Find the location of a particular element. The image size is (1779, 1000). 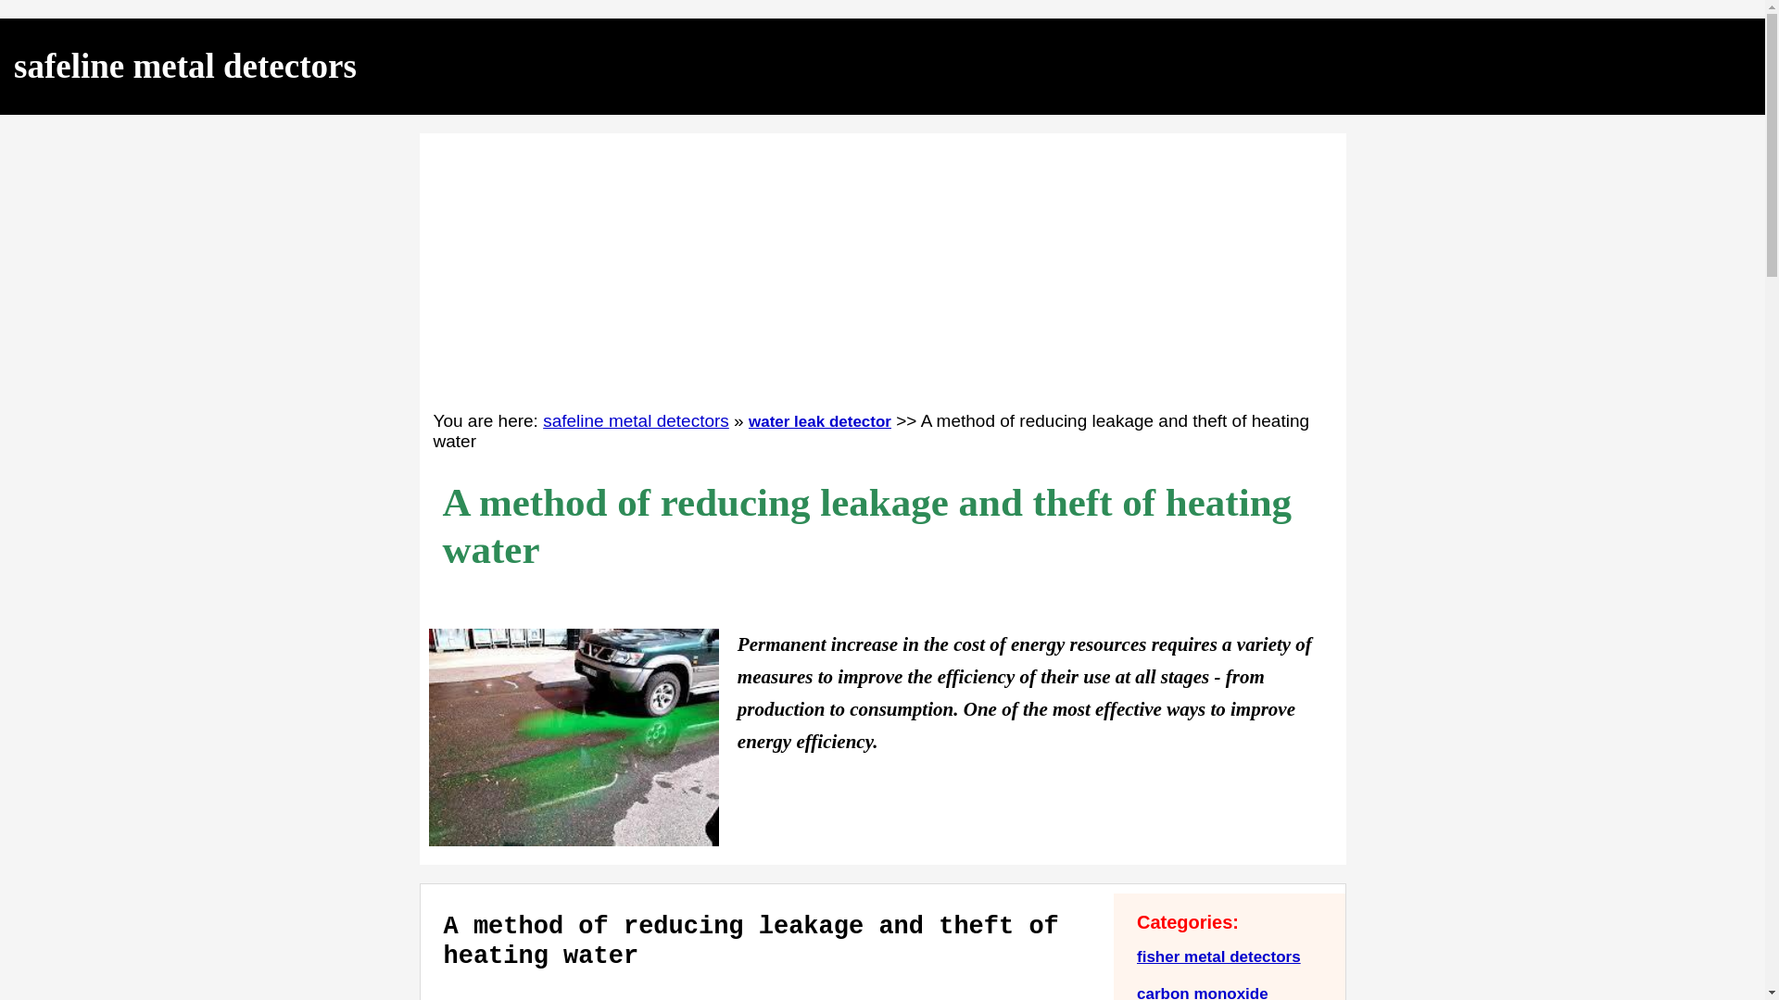

carbon monoxide detectors is located at coordinates (1202, 993).